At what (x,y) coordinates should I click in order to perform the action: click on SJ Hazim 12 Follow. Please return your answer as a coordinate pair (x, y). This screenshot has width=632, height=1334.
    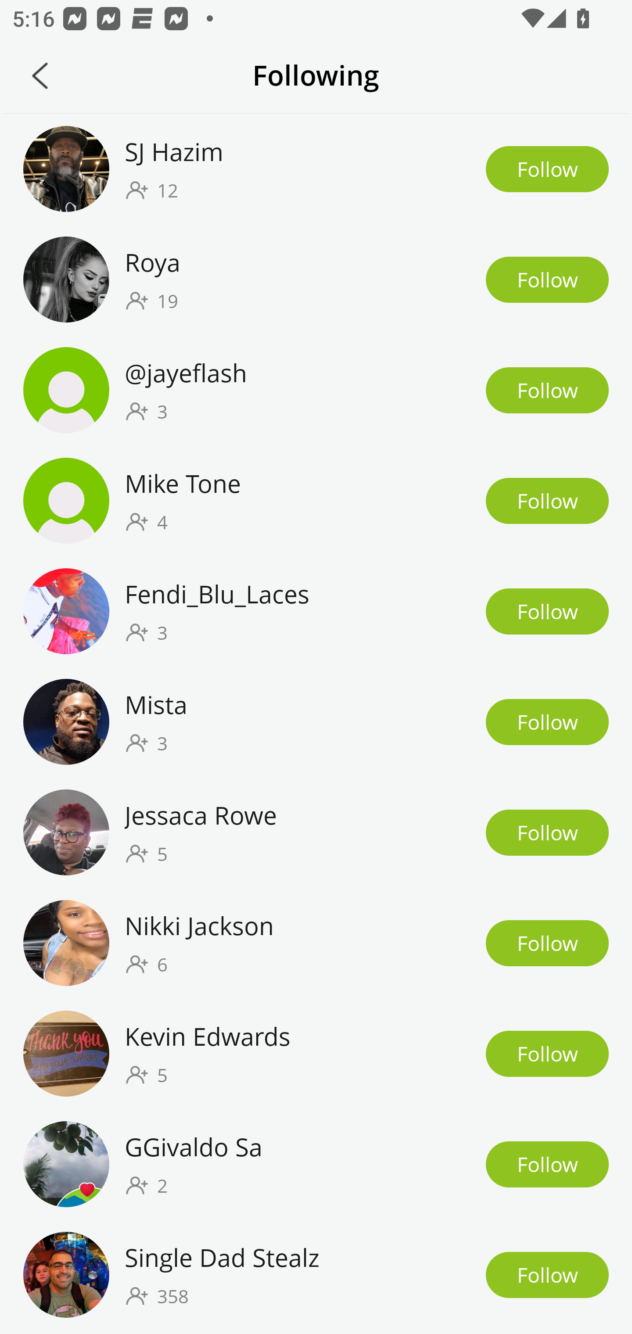
    Looking at the image, I should click on (316, 169).